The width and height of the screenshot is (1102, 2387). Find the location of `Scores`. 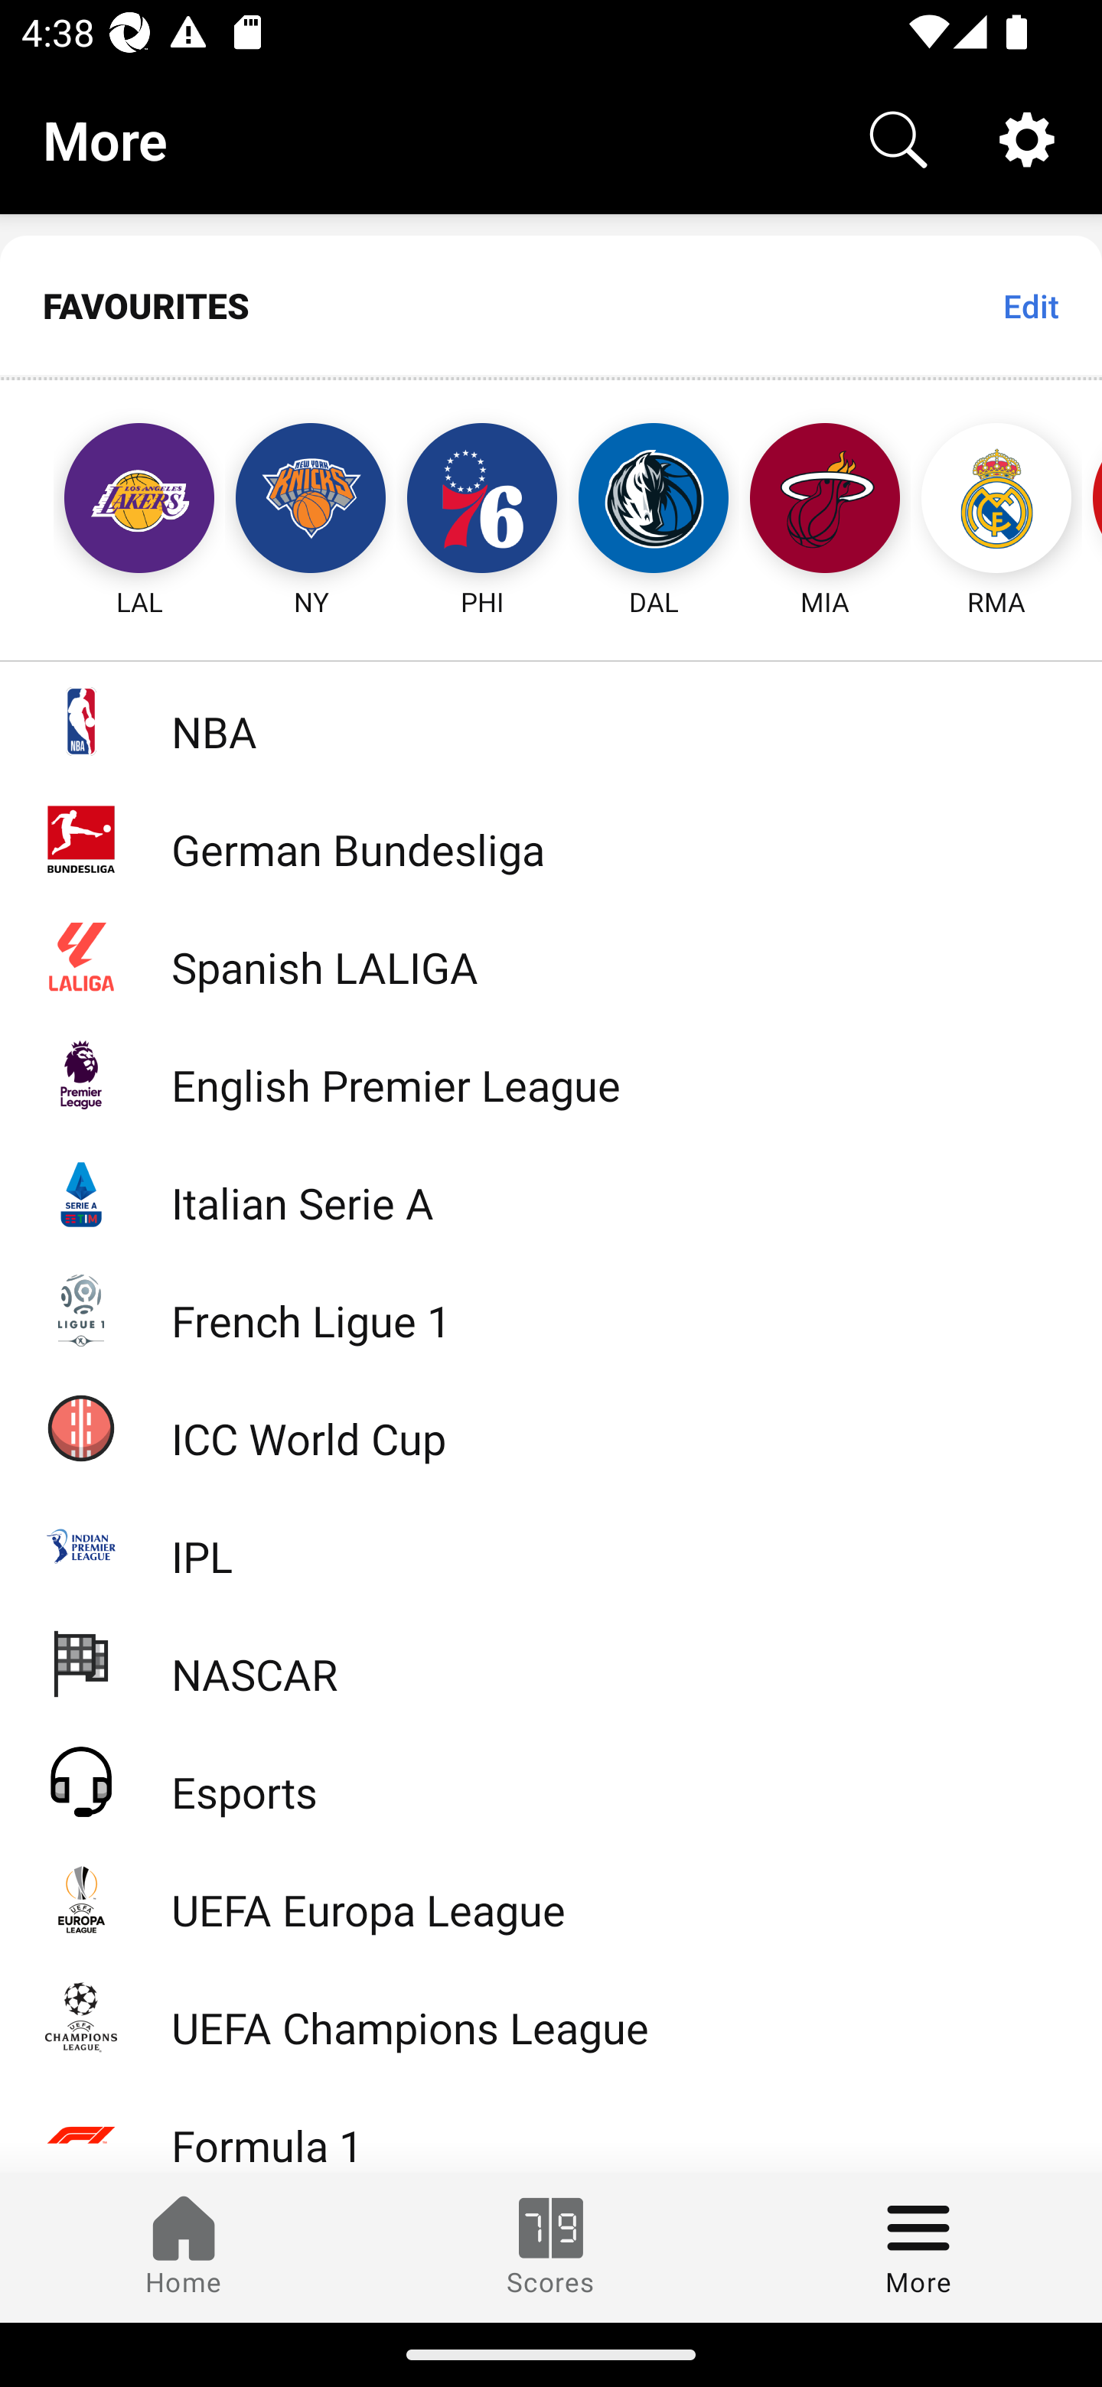

Scores is located at coordinates (551, 2247).